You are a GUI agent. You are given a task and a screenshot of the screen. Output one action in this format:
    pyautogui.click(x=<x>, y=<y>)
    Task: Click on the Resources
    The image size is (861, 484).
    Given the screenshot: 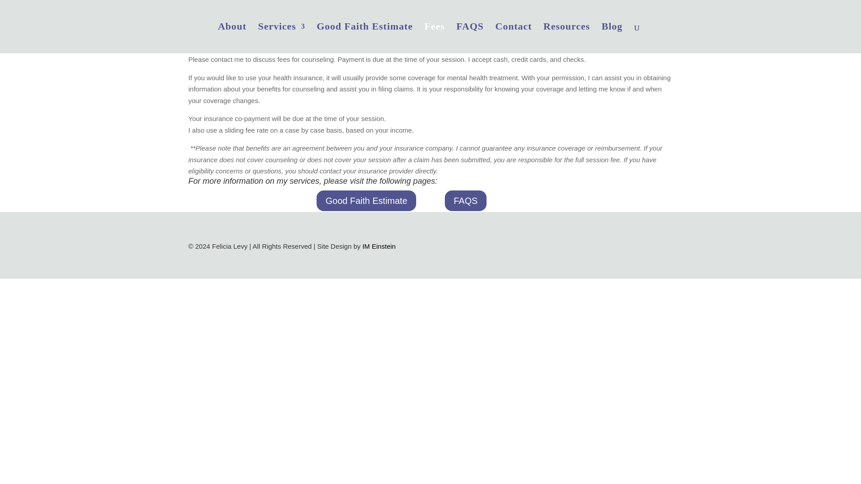 What is the action you would take?
    pyautogui.click(x=566, y=38)
    